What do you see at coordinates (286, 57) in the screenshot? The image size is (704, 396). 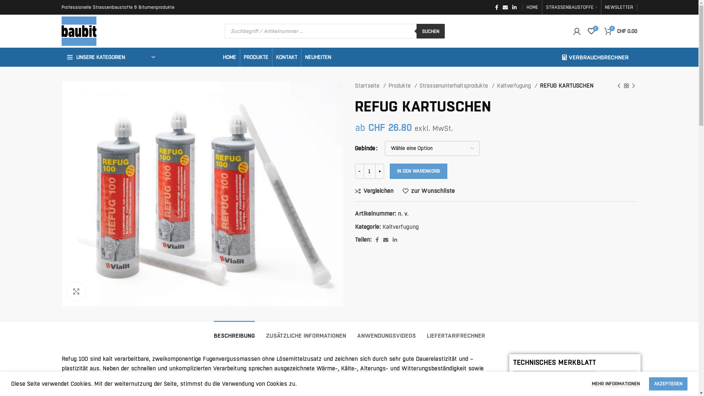 I see `KONTAKT` at bounding box center [286, 57].